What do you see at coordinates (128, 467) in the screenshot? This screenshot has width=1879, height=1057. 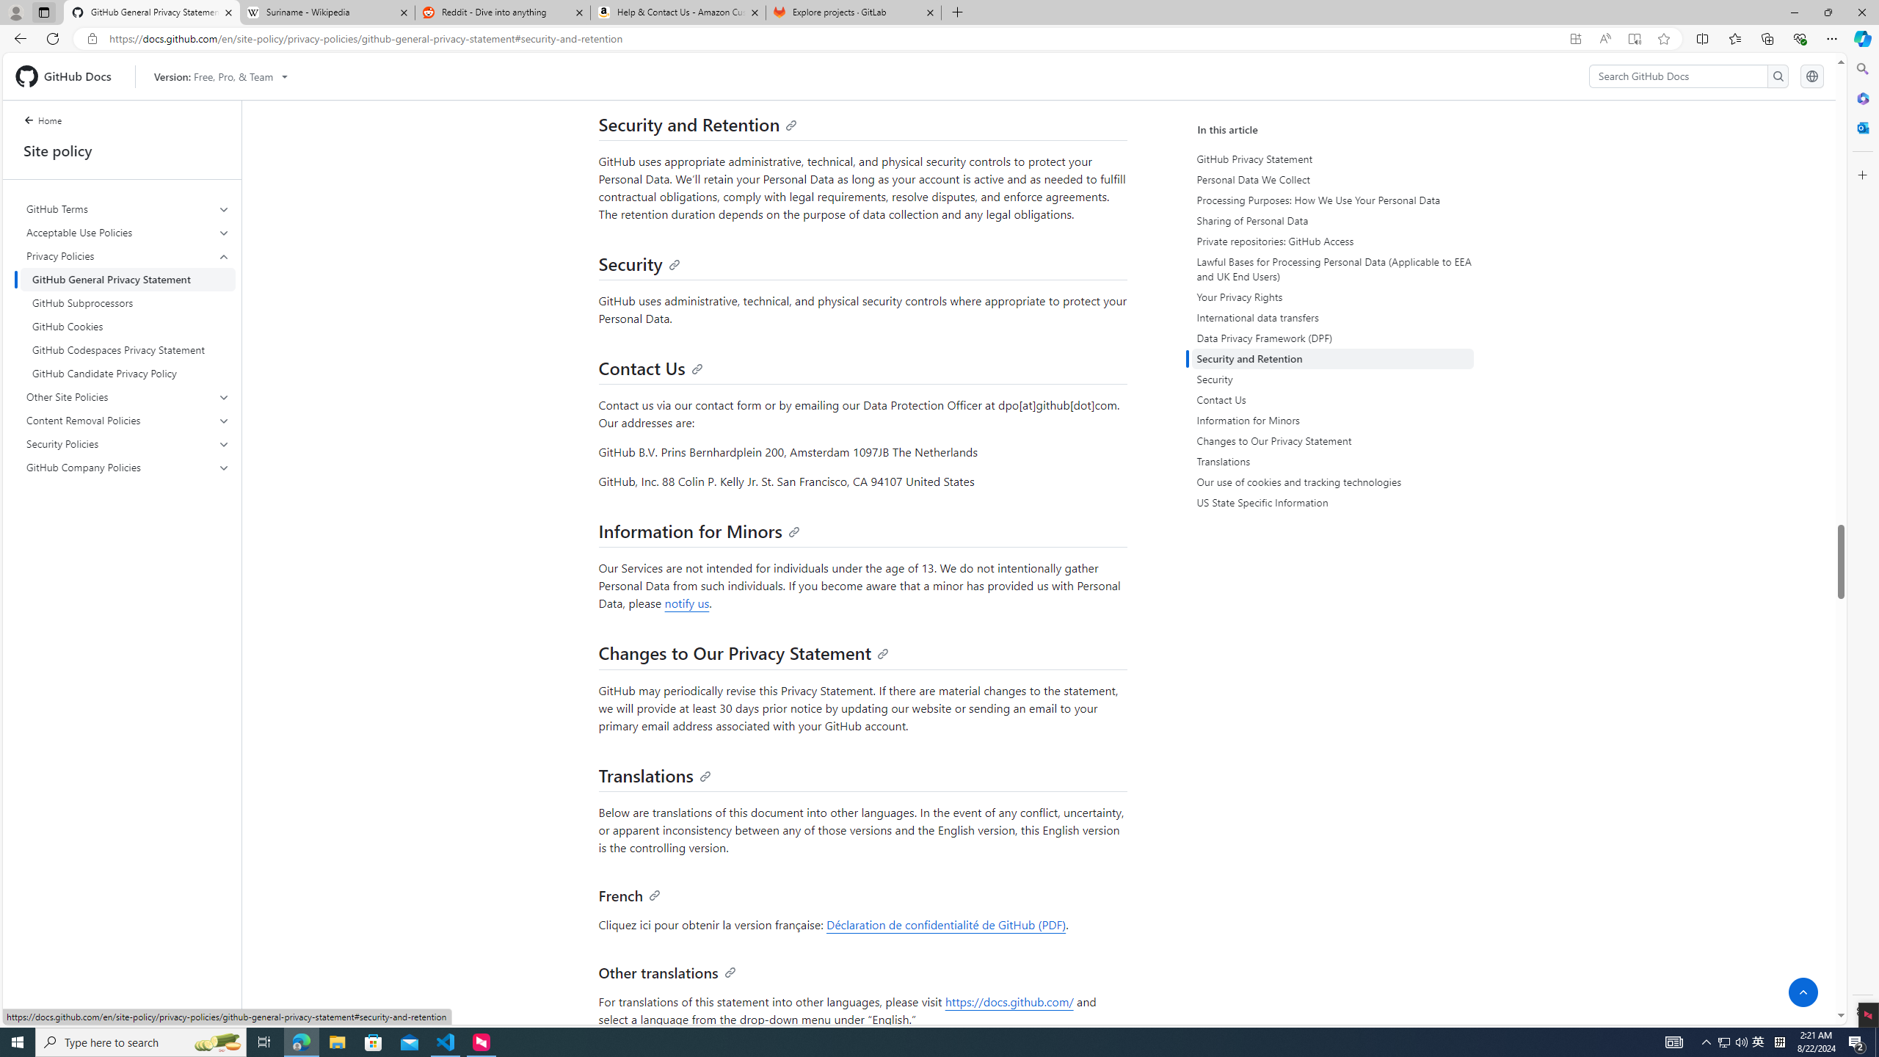 I see `GitHub Company Policies` at bounding box center [128, 467].